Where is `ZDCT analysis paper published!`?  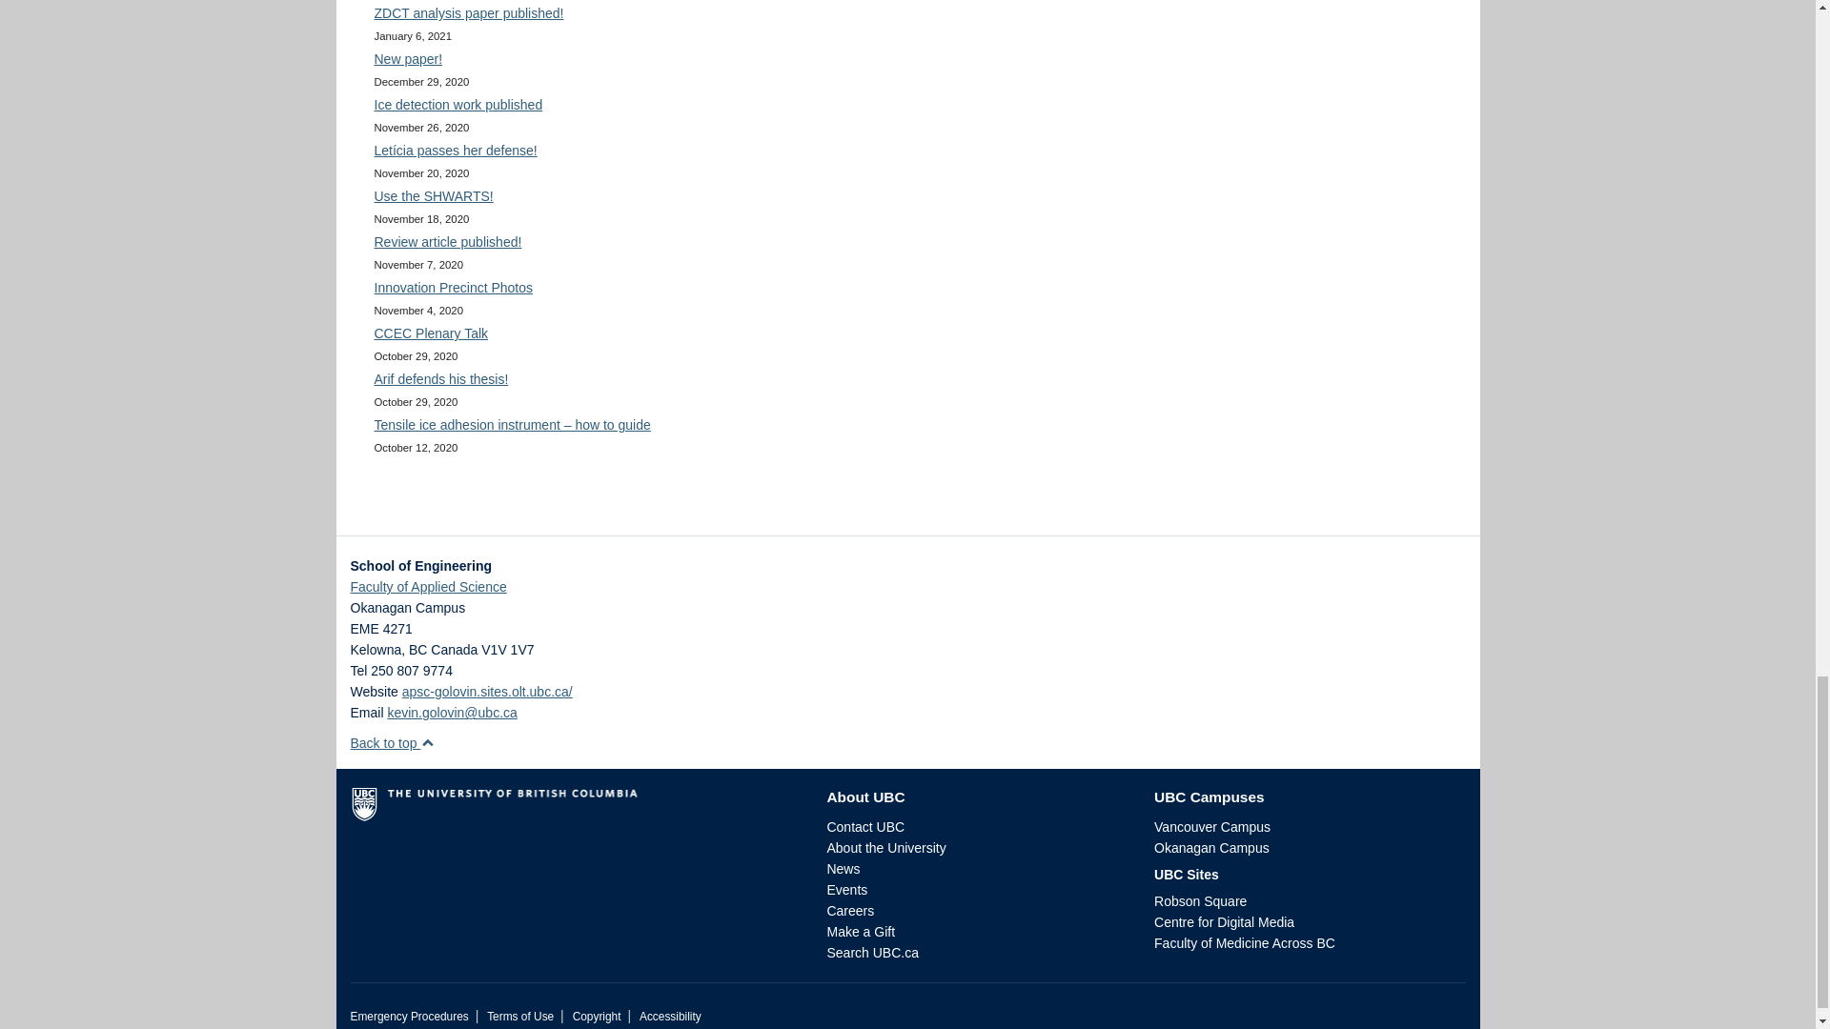 ZDCT analysis paper published! is located at coordinates (468, 13).